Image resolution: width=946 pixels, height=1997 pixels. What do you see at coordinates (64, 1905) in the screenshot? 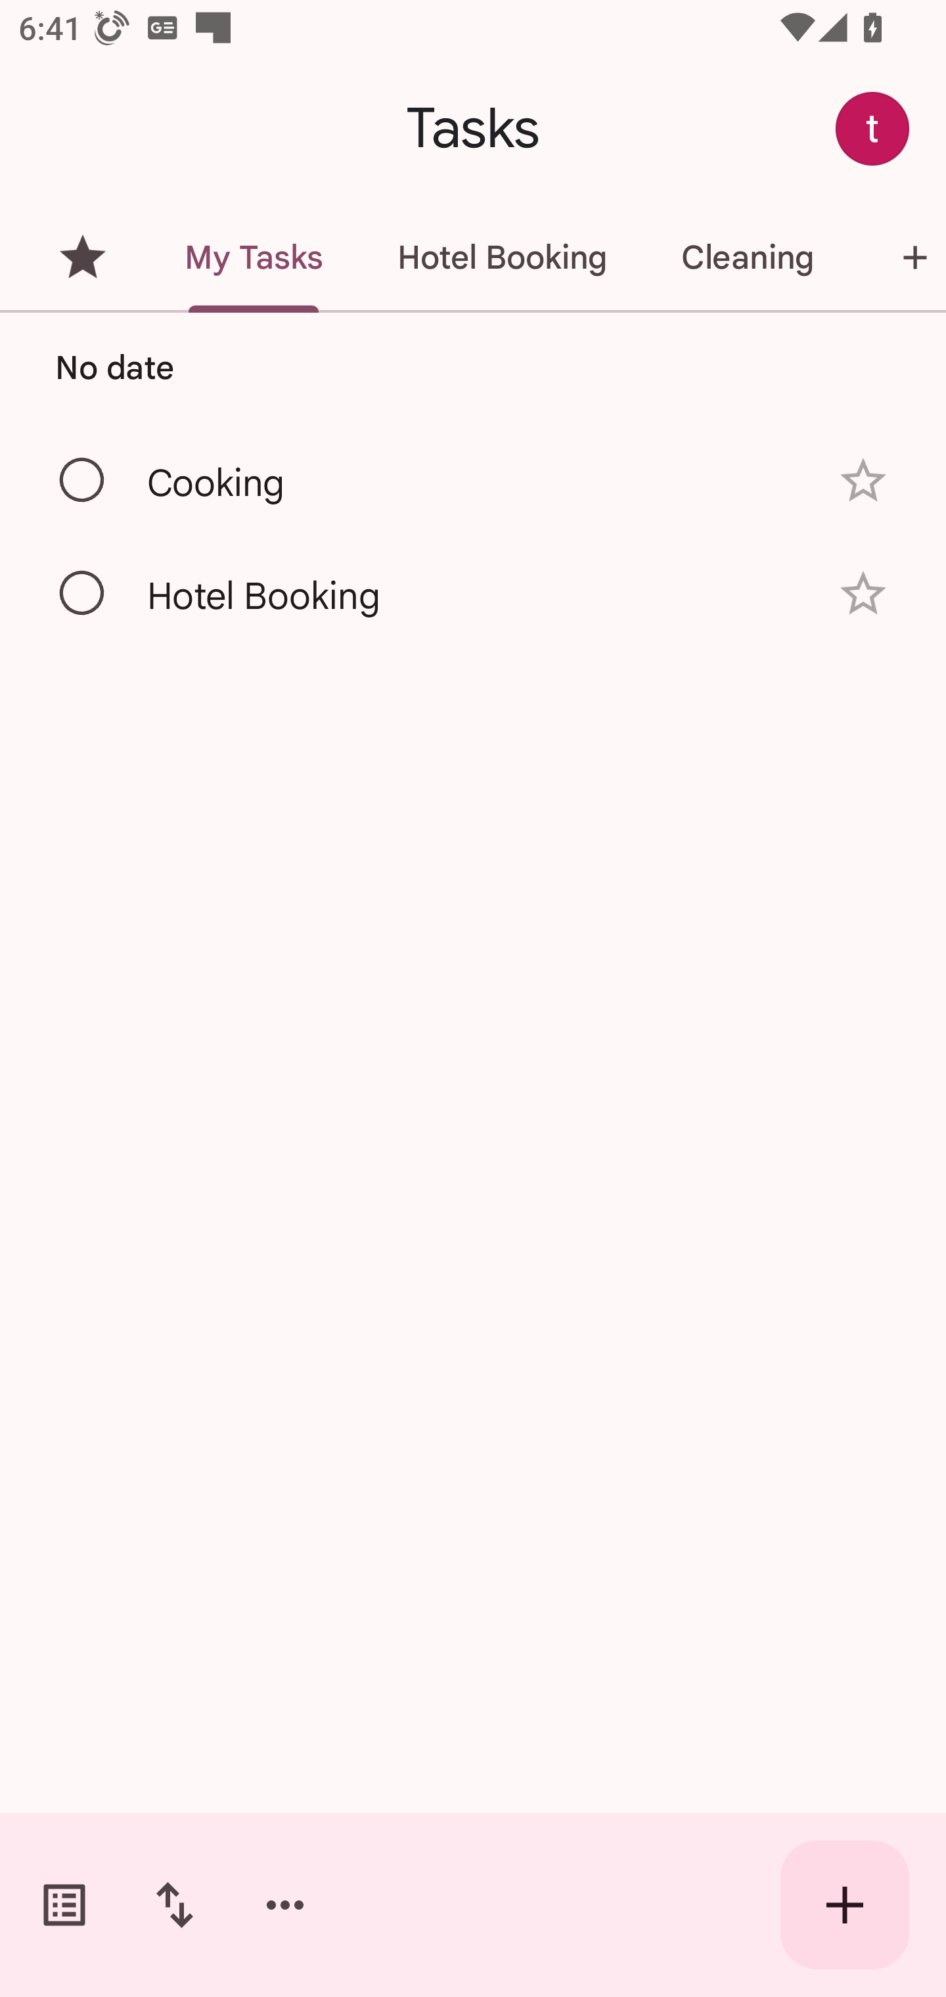
I see `Switch task lists` at bounding box center [64, 1905].